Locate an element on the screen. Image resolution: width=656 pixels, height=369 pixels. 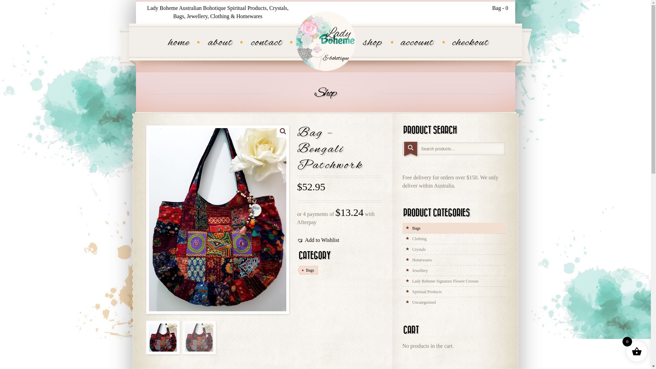
Jewellery is located at coordinates (454, 271).